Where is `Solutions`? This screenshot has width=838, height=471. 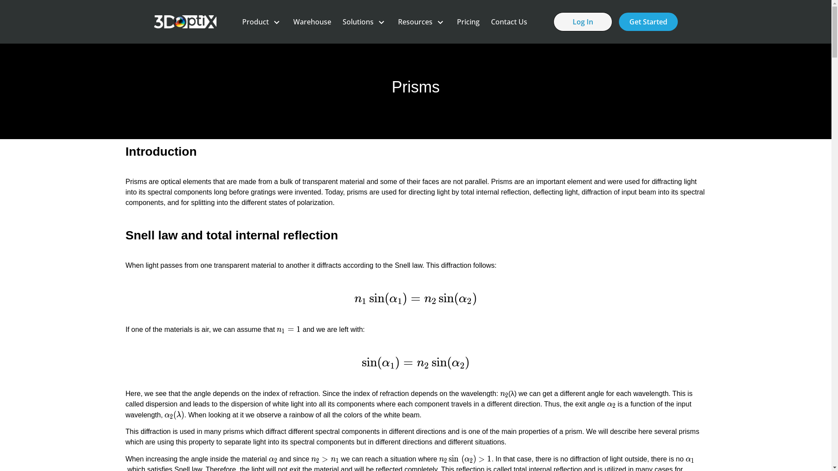
Solutions is located at coordinates (365, 22).